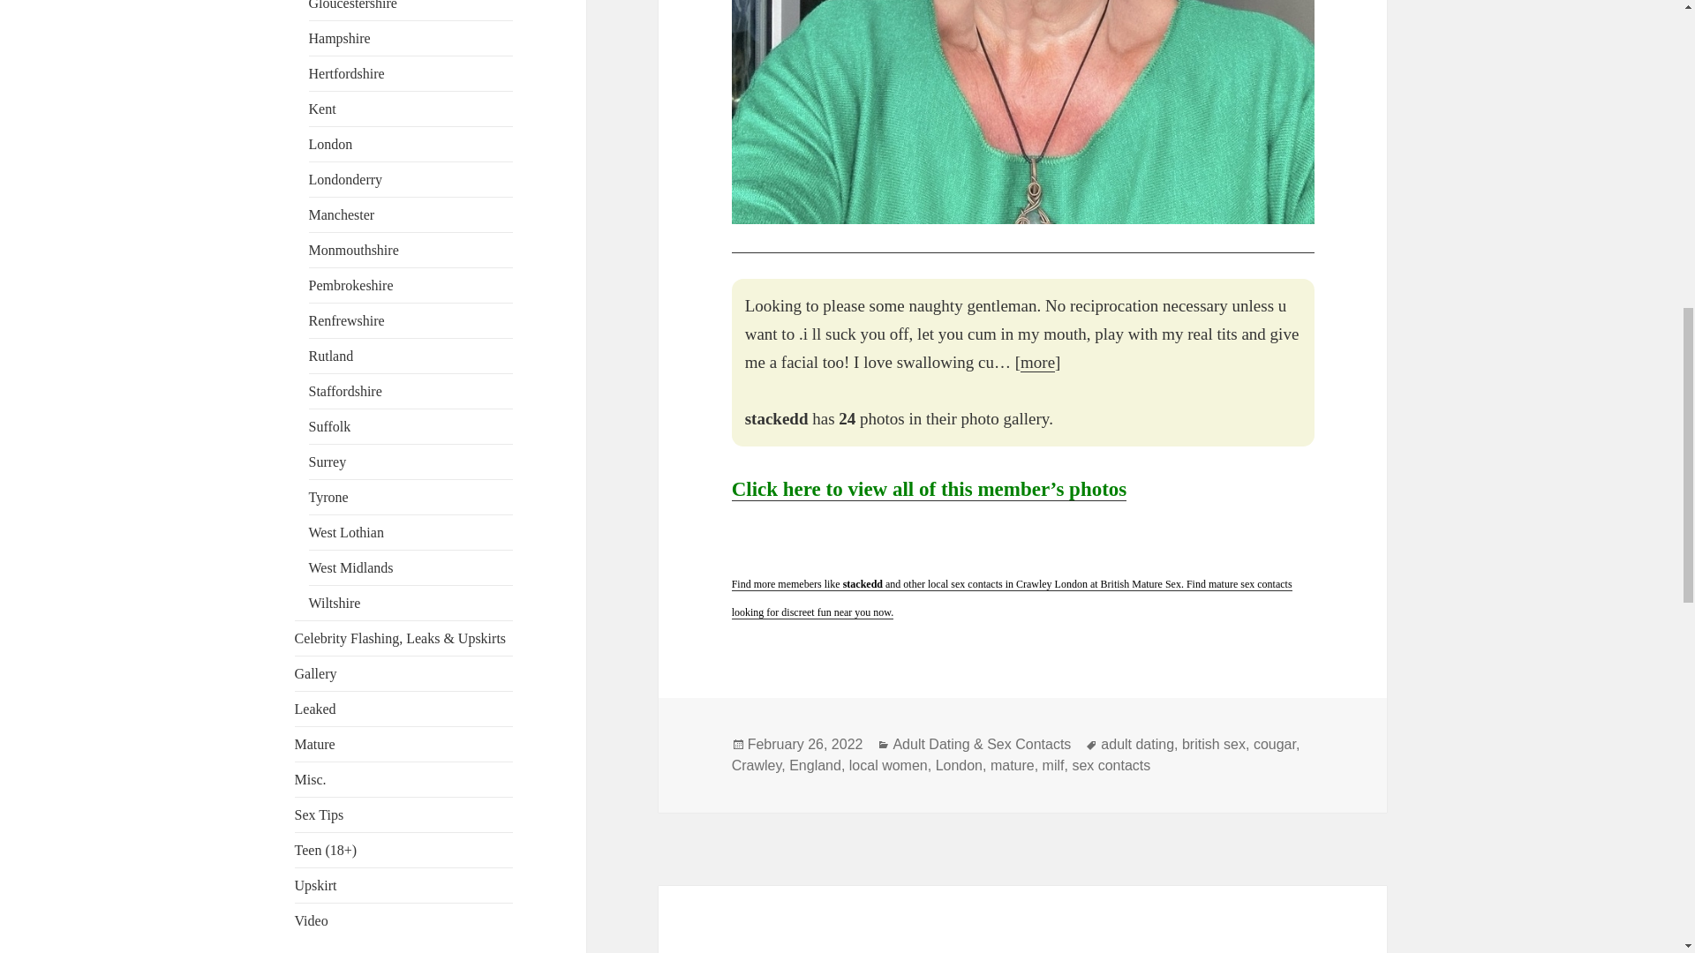 This screenshot has height=953, width=1695. I want to click on Renfrewshire, so click(346, 320).